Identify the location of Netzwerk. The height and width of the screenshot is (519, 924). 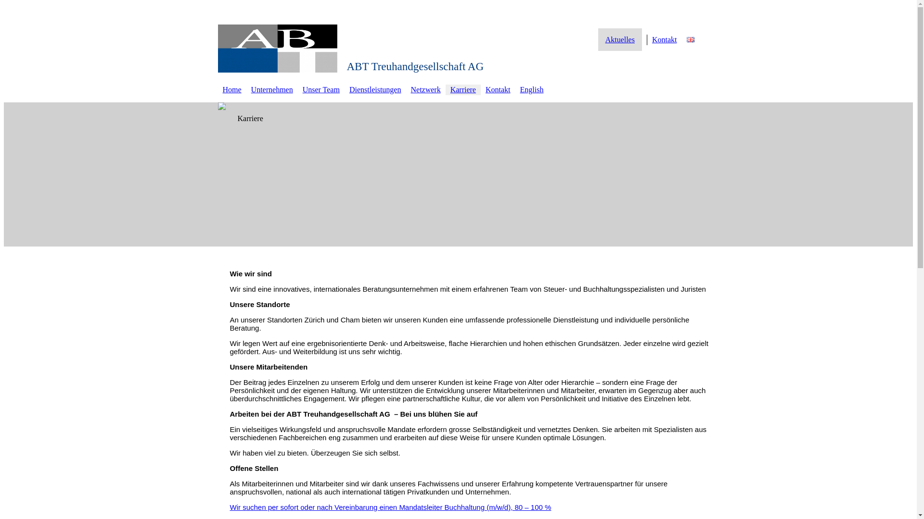
(425, 89).